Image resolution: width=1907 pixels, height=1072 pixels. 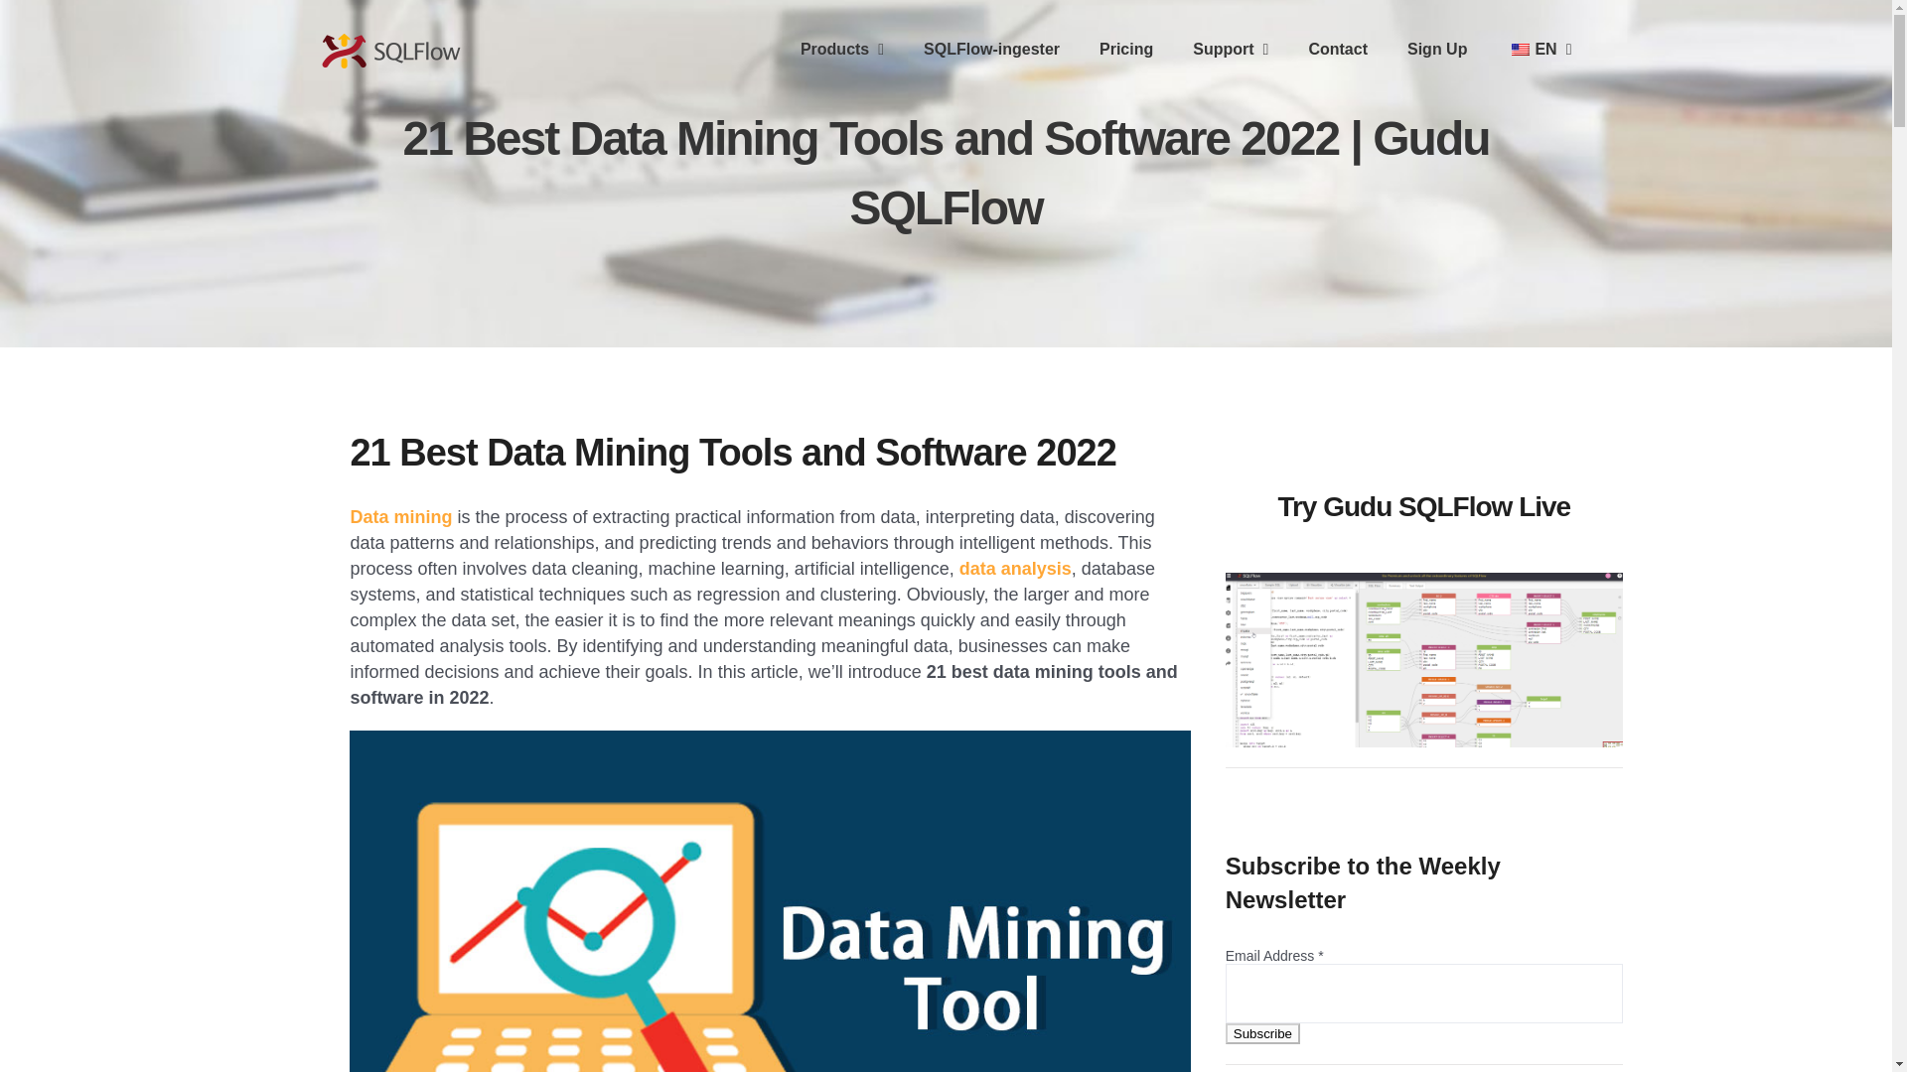 I want to click on SQLFlow-ingester, so click(x=991, y=50).